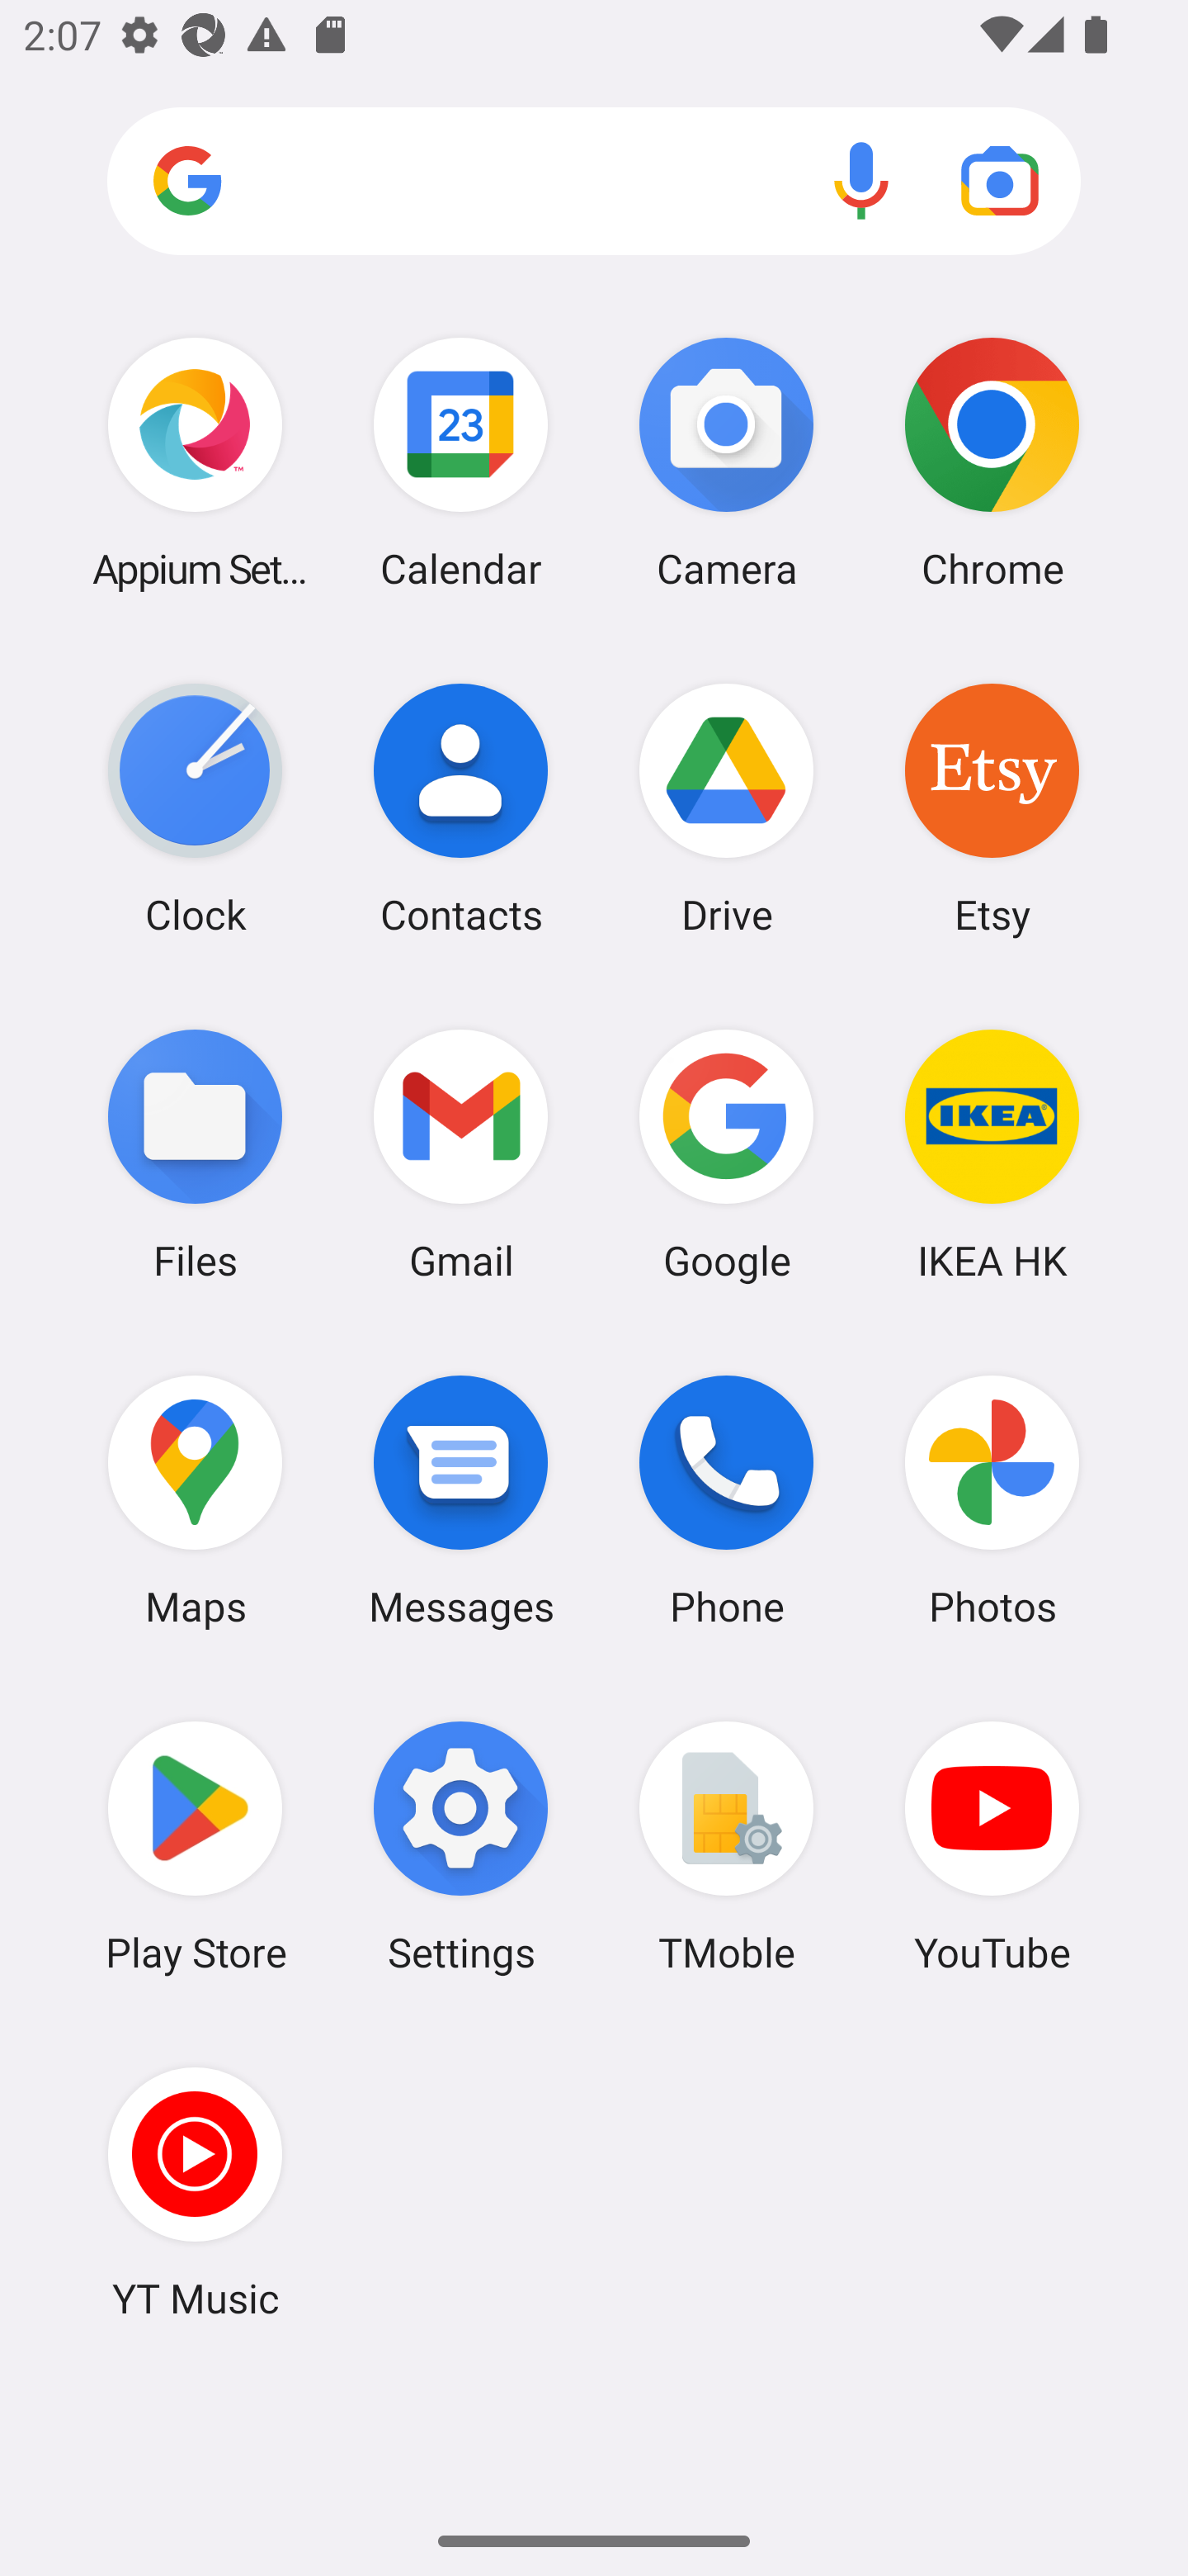  I want to click on Drive, so click(727, 808).